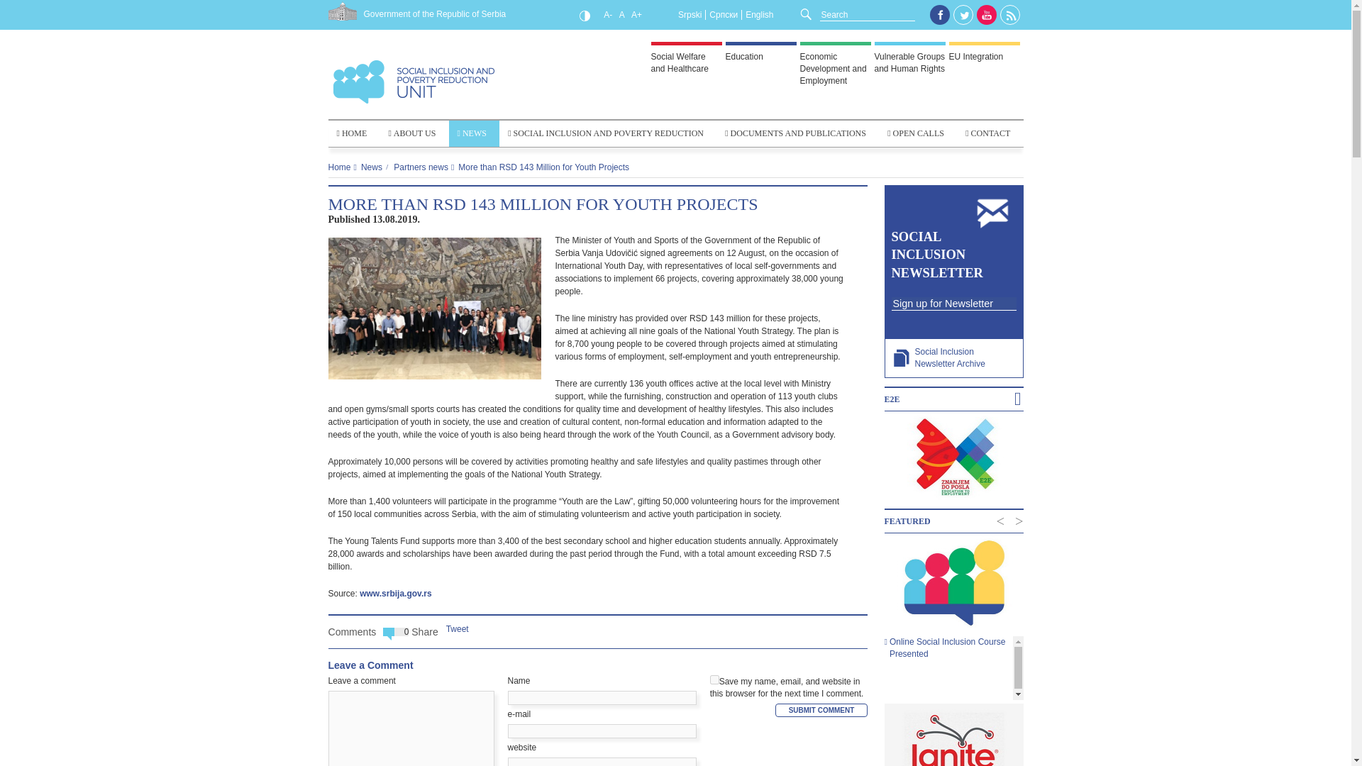  What do you see at coordinates (1010, 15) in the screenshot?
I see `RSS` at bounding box center [1010, 15].